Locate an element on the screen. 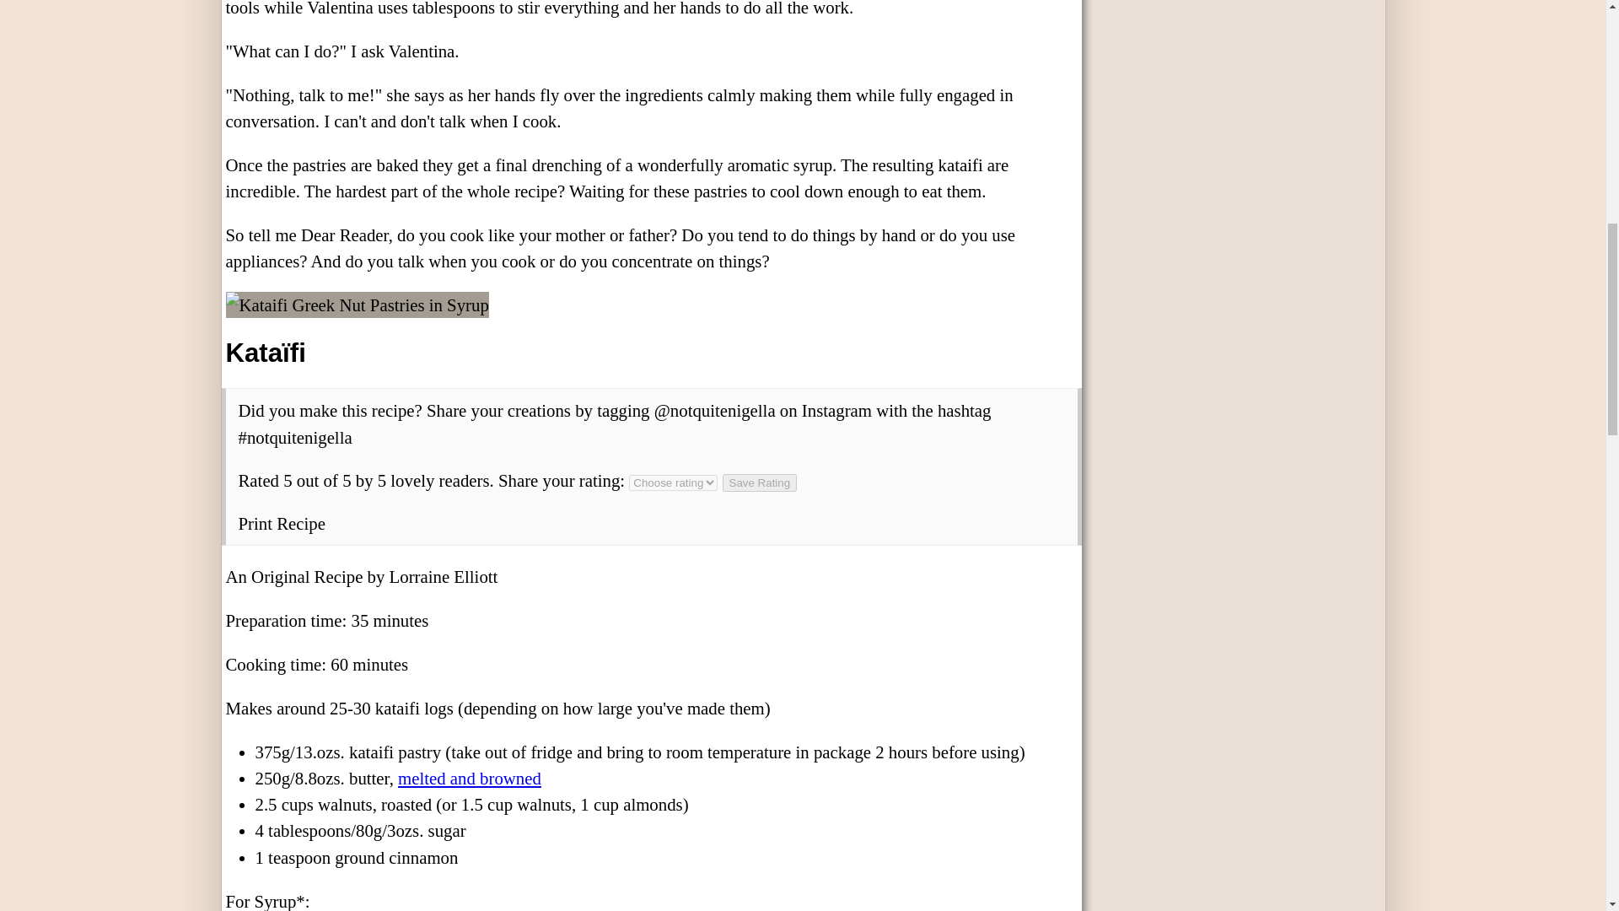 This screenshot has height=911, width=1619. Print Recipe is located at coordinates (282, 523).